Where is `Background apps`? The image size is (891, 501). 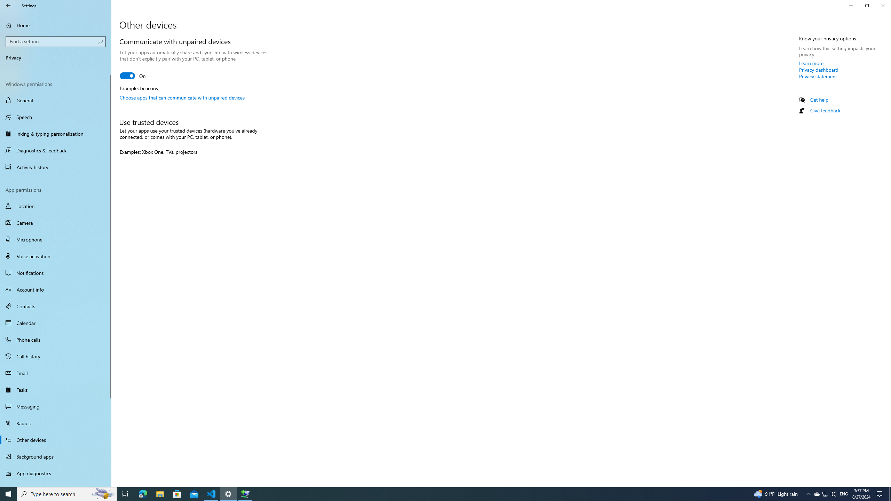 Background apps is located at coordinates (56, 456).